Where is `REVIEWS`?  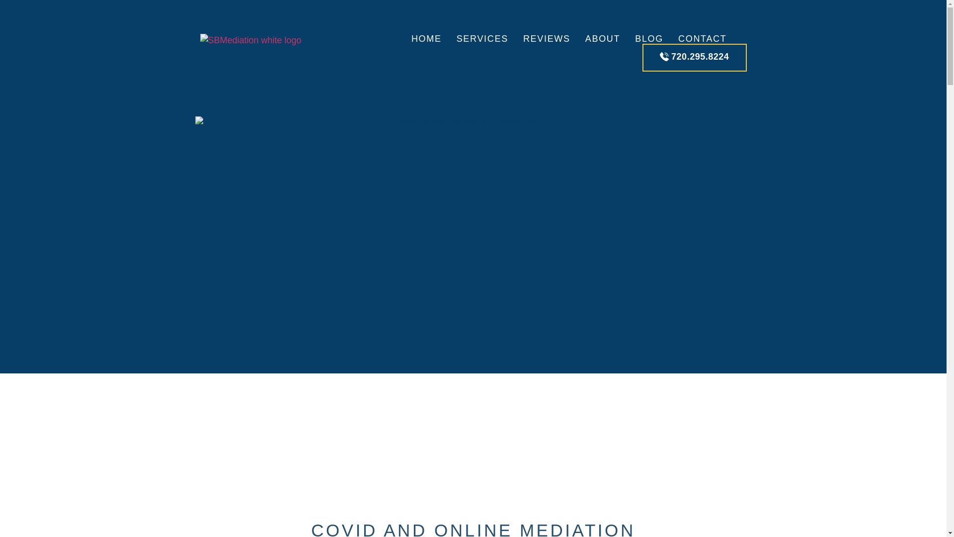
REVIEWS is located at coordinates (547, 39).